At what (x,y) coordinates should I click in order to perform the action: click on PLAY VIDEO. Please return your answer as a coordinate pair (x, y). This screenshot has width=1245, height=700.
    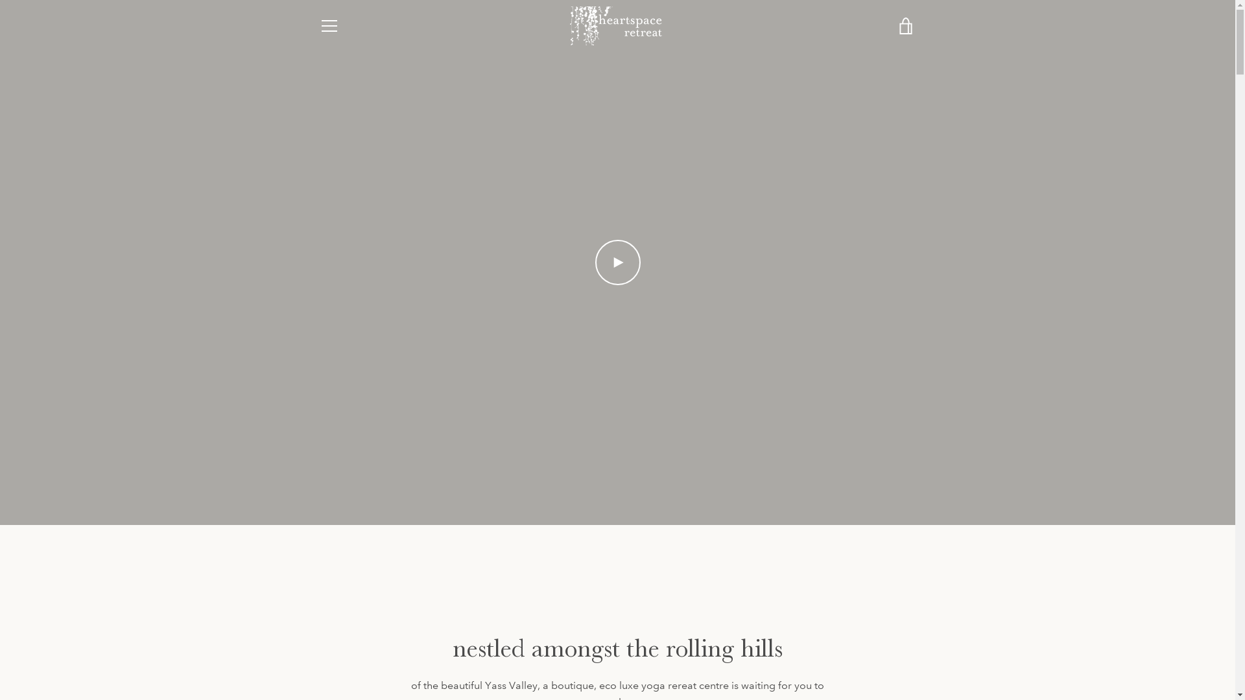
    Looking at the image, I should click on (617, 262).